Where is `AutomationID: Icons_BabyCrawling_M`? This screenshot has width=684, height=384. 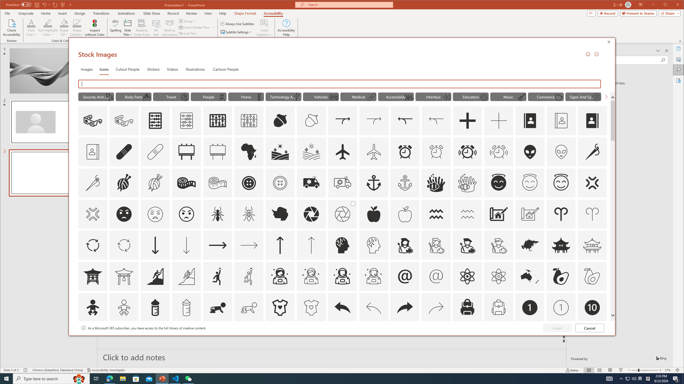
AutomationID: Icons_BabyCrawling_M is located at coordinates (249, 307).